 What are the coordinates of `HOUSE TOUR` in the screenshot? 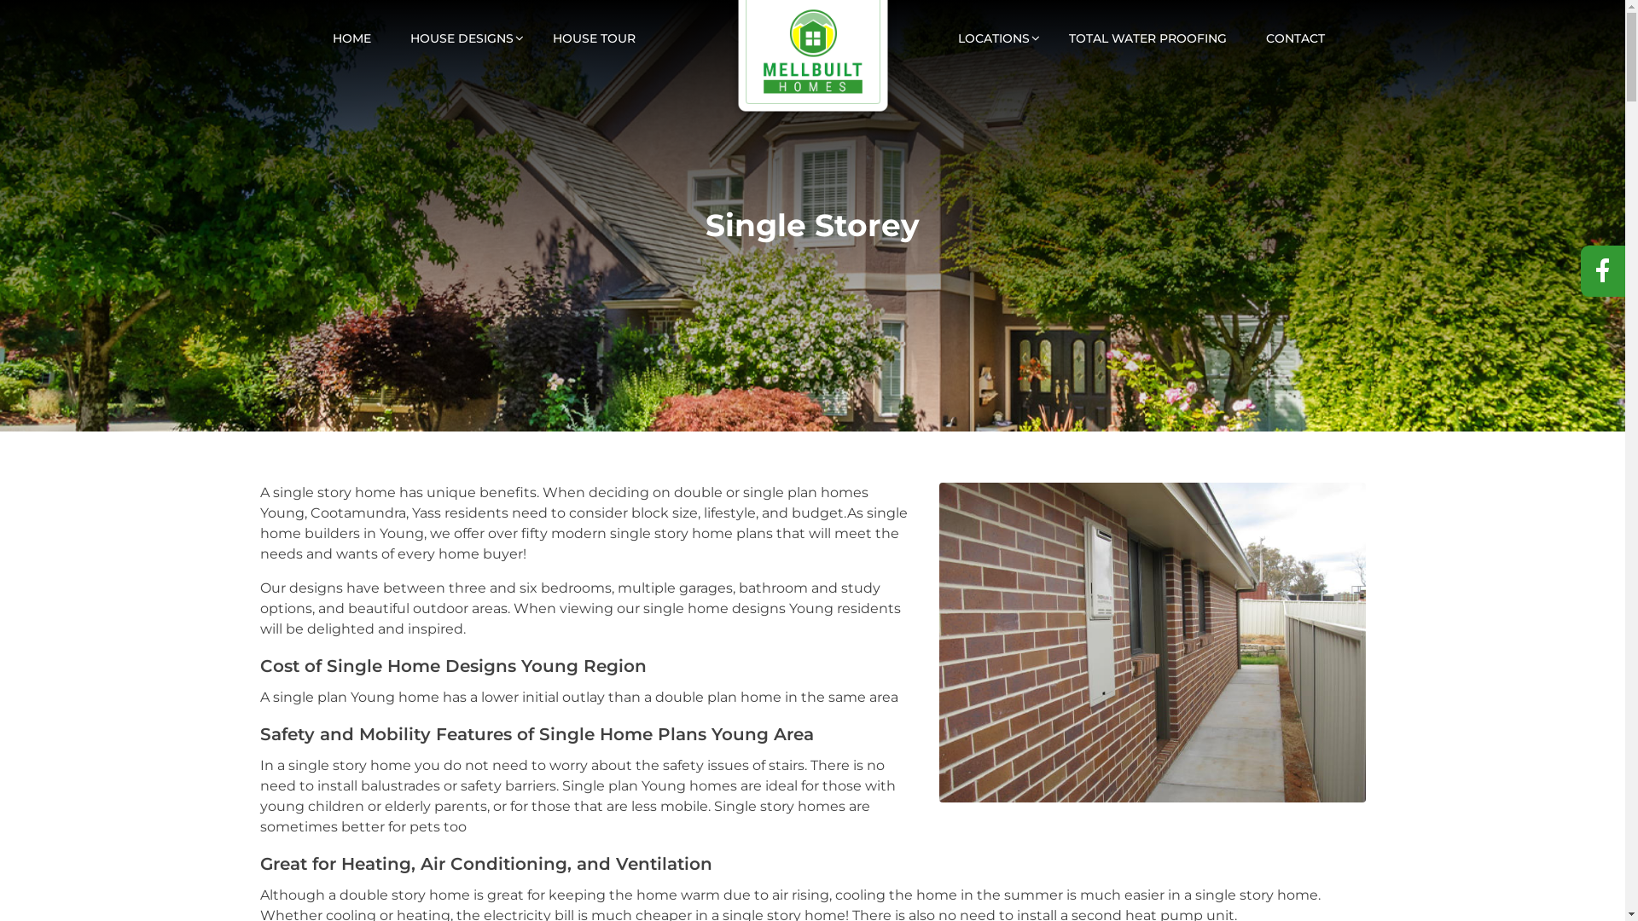 It's located at (594, 28).